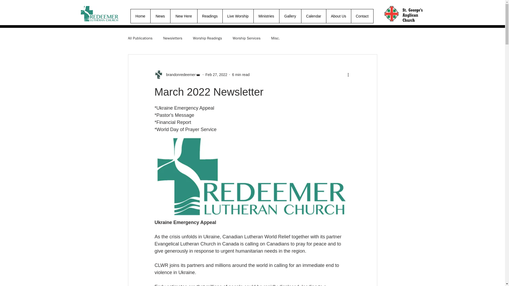 Image resolution: width=509 pixels, height=286 pixels. What do you see at coordinates (241, 75) in the screenshot?
I see `6 min read` at bounding box center [241, 75].